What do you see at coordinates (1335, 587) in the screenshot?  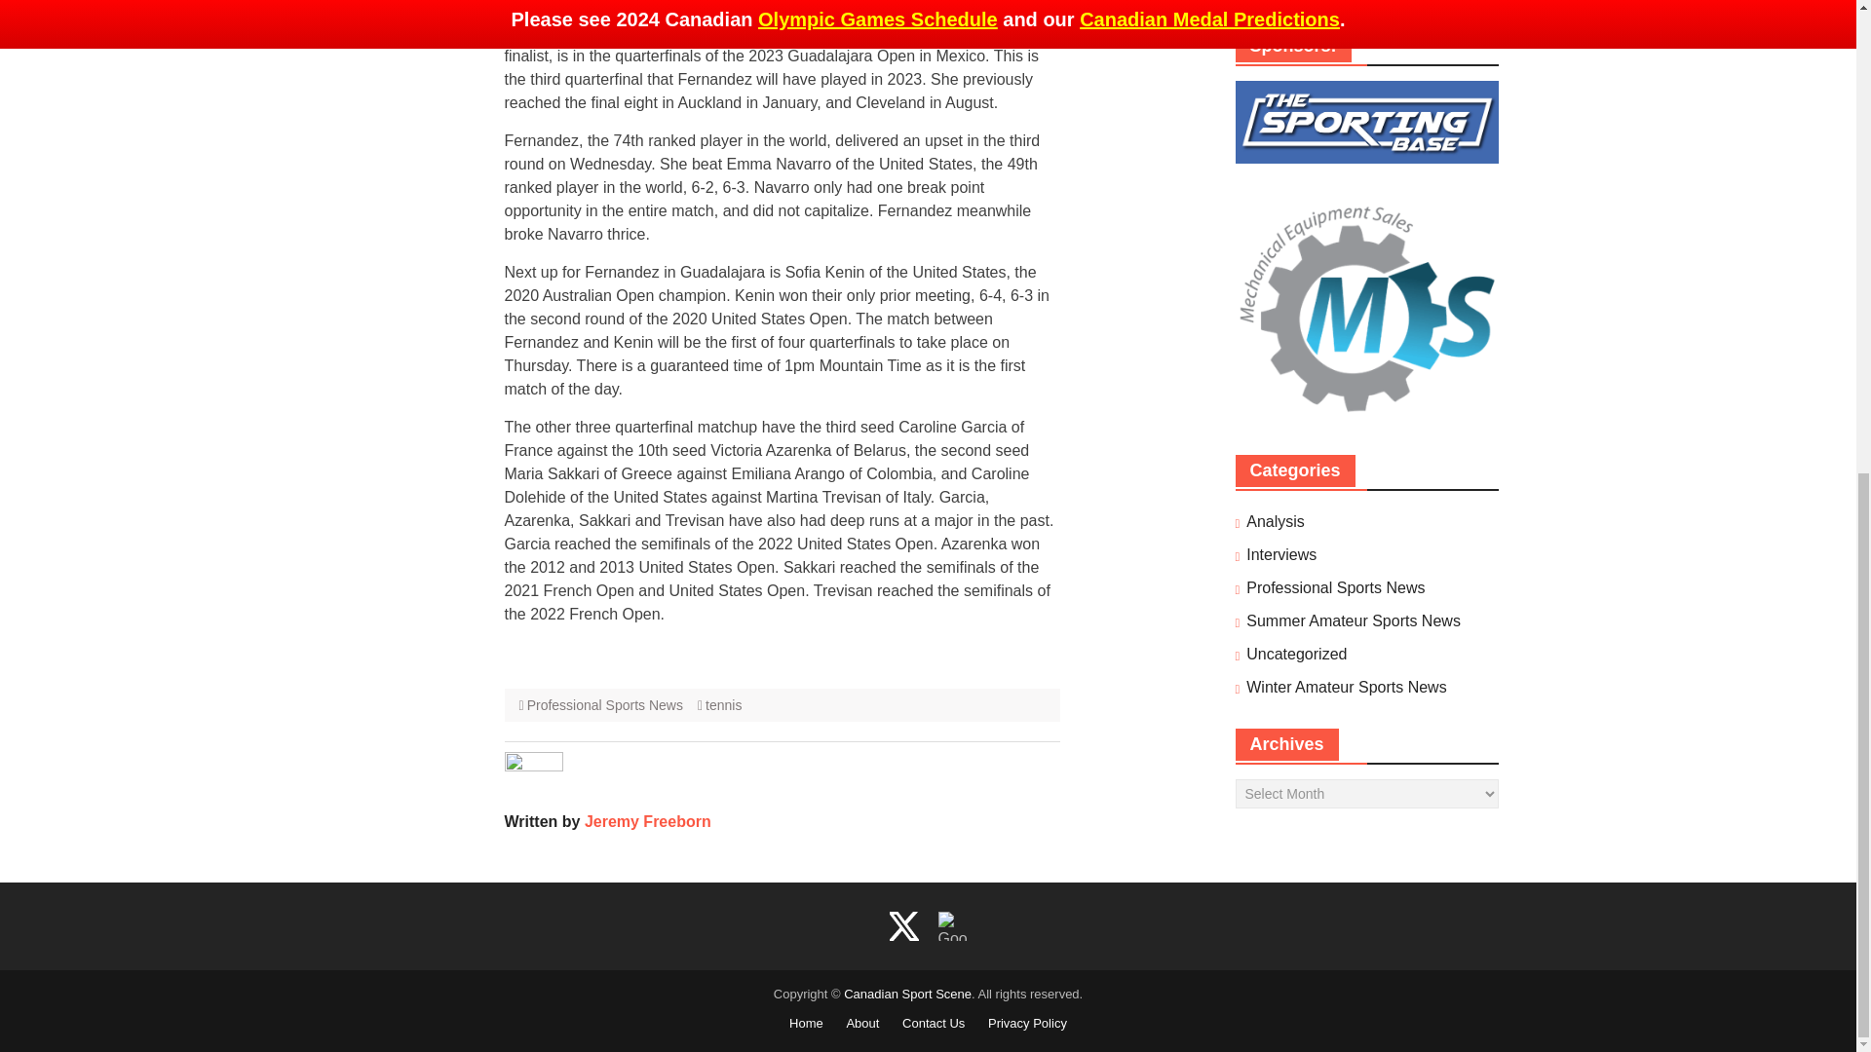 I see `Professional Sports News` at bounding box center [1335, 587].